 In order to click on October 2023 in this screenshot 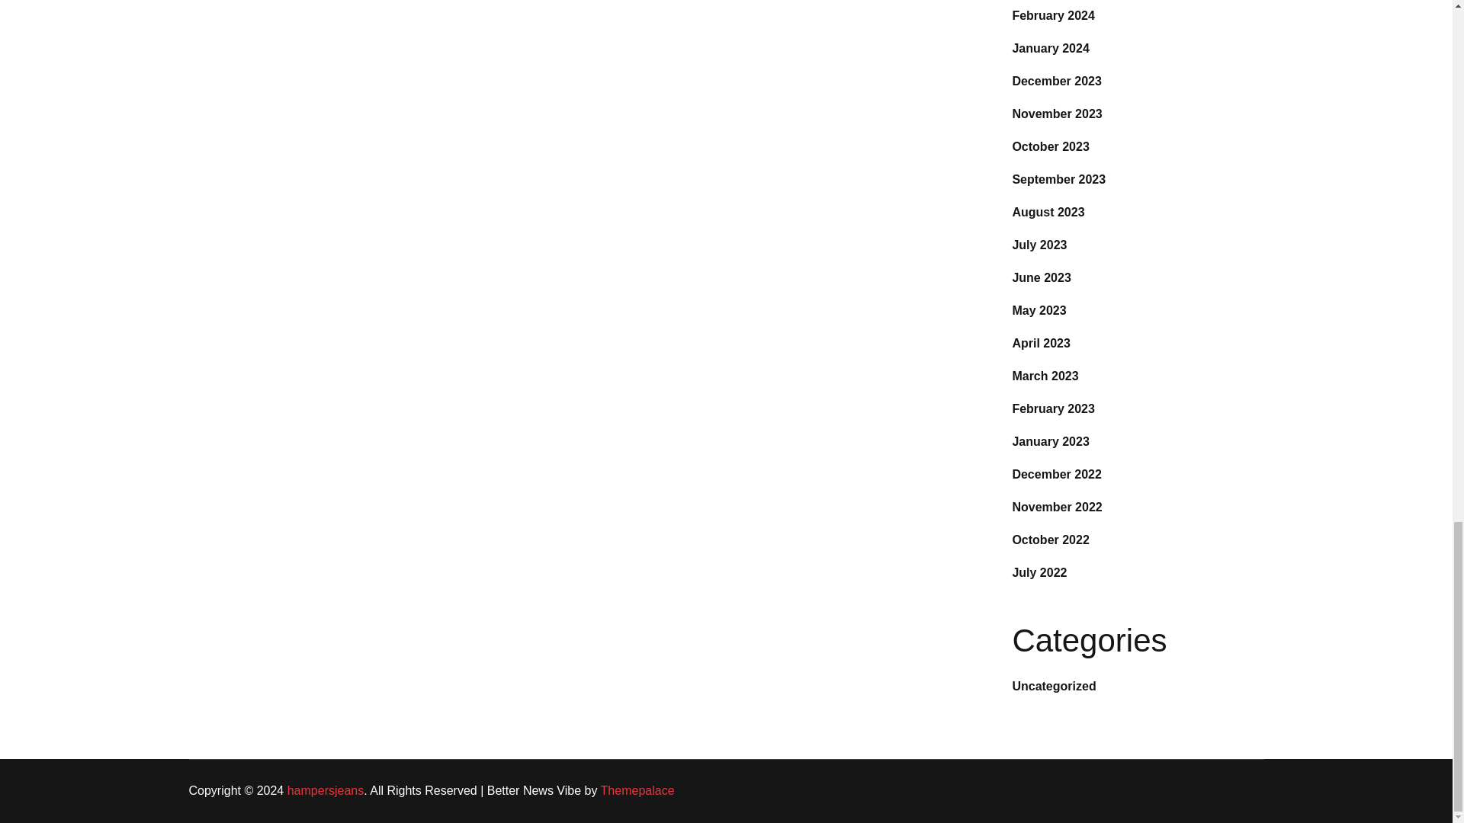, I will do `click(1050, 146)`.